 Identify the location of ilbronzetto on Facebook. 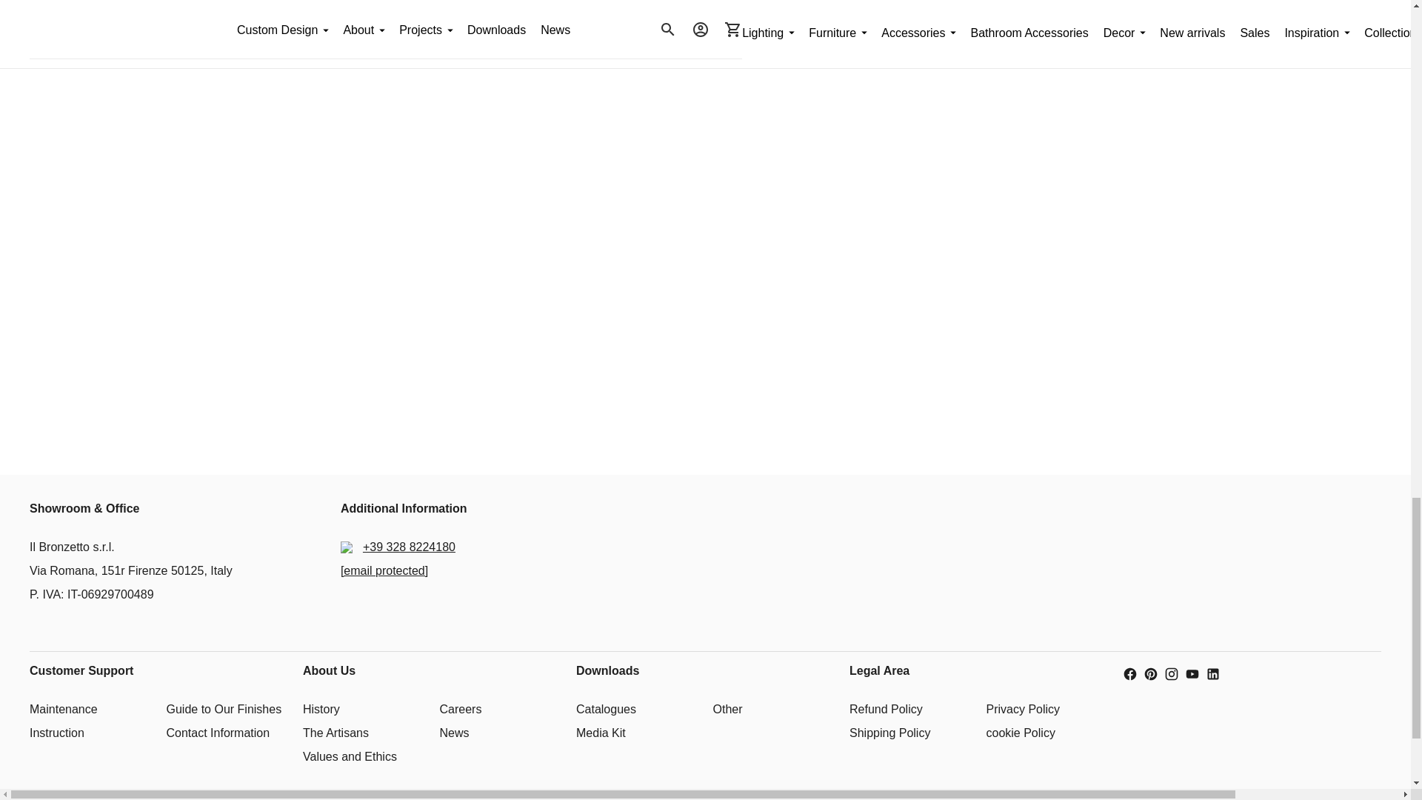
(1130, 674).